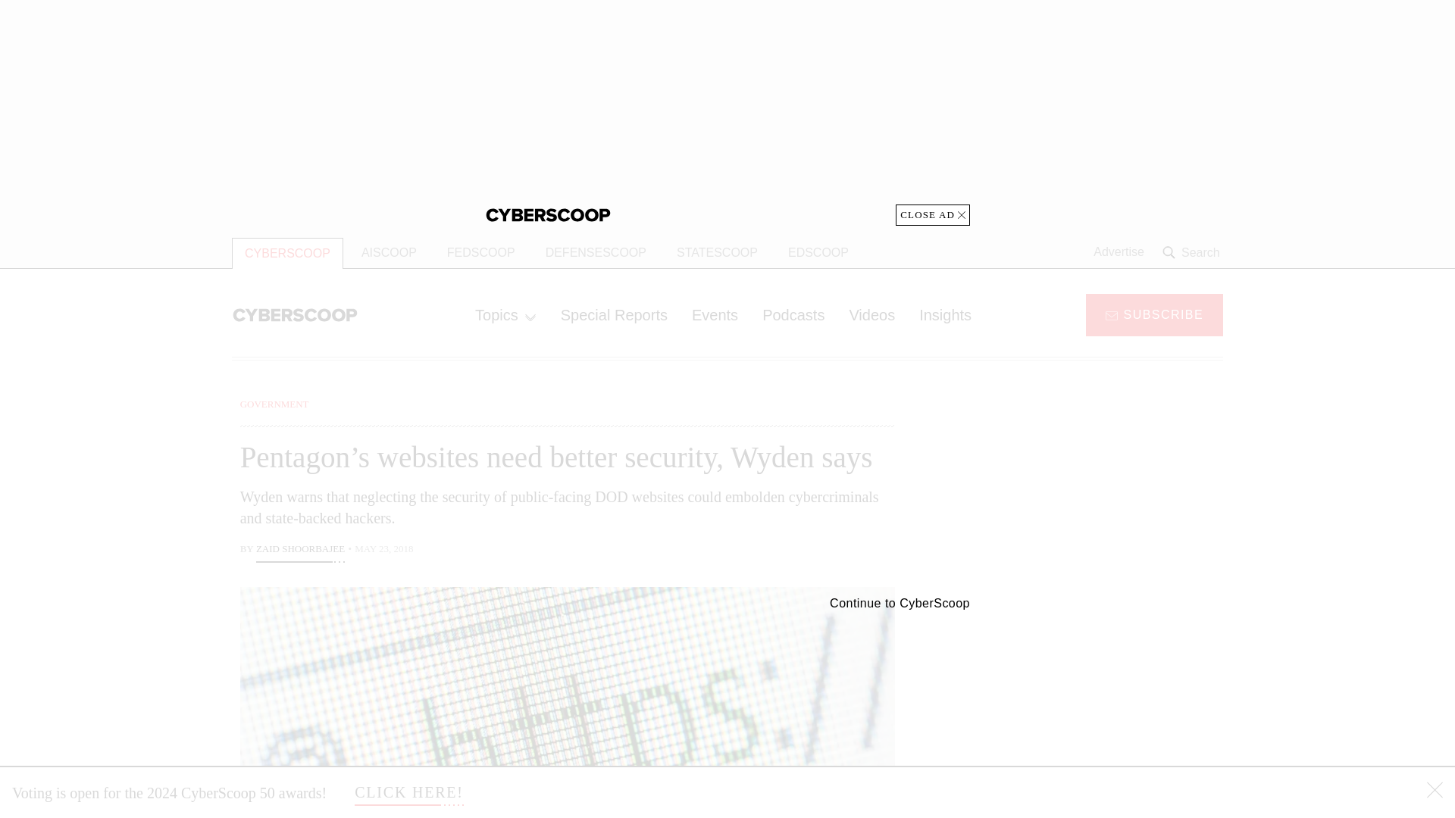 The height and width of the screenshot is (818, 1455). Describe the element at coordinates (1101, 491) in the screenshot. I see `3rd party ad content` at that location.